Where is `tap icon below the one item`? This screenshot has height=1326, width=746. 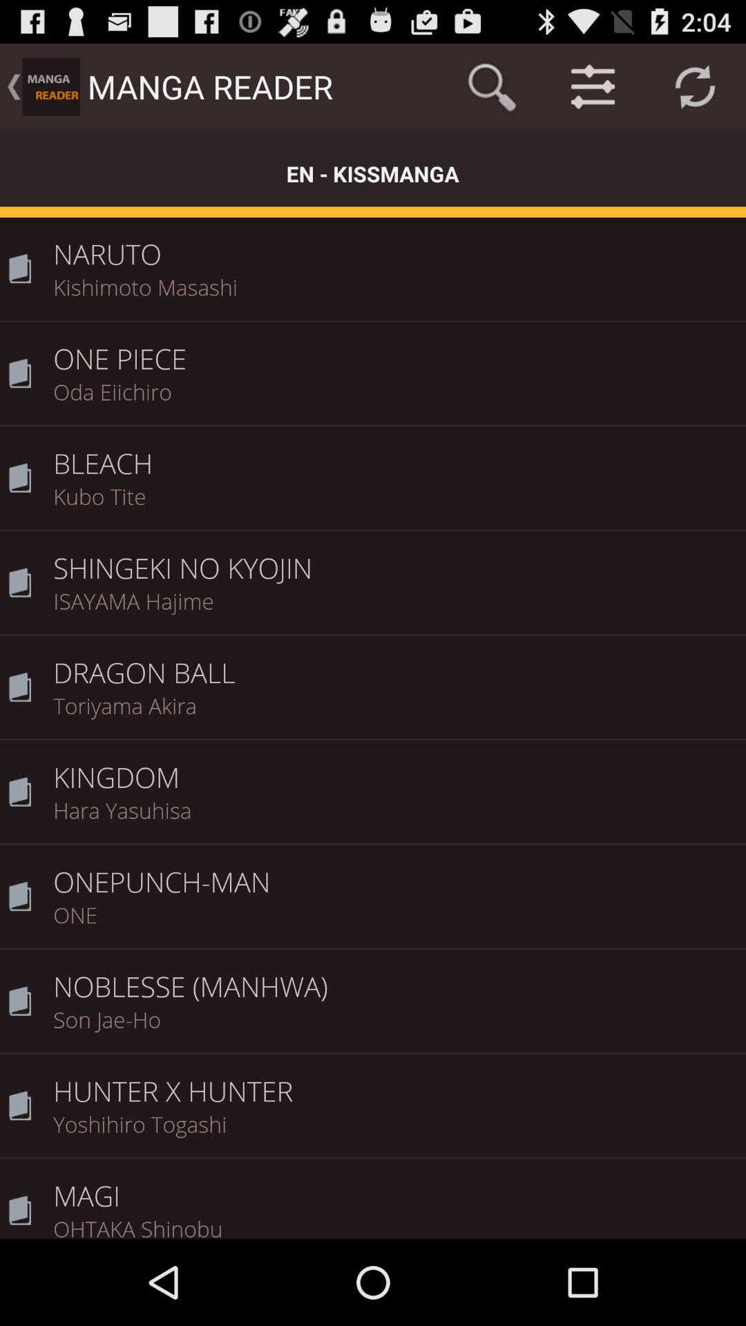
tap icon below the one item is located at coordinates (395, 977).